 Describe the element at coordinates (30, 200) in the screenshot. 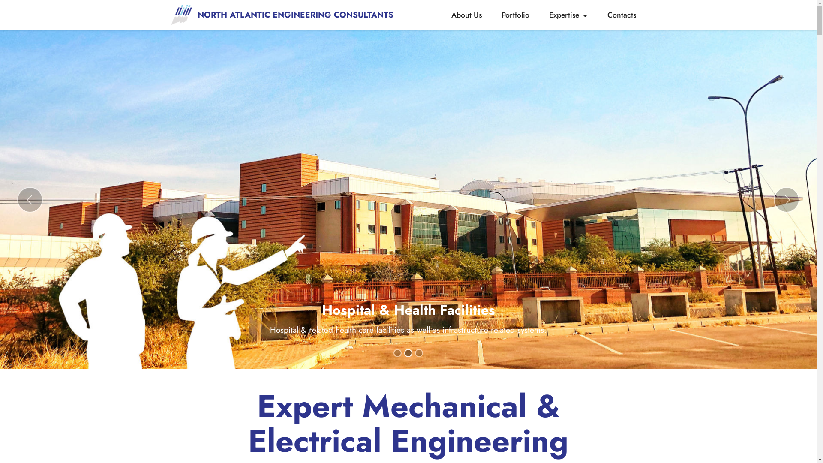

I see `Previous` at that location.